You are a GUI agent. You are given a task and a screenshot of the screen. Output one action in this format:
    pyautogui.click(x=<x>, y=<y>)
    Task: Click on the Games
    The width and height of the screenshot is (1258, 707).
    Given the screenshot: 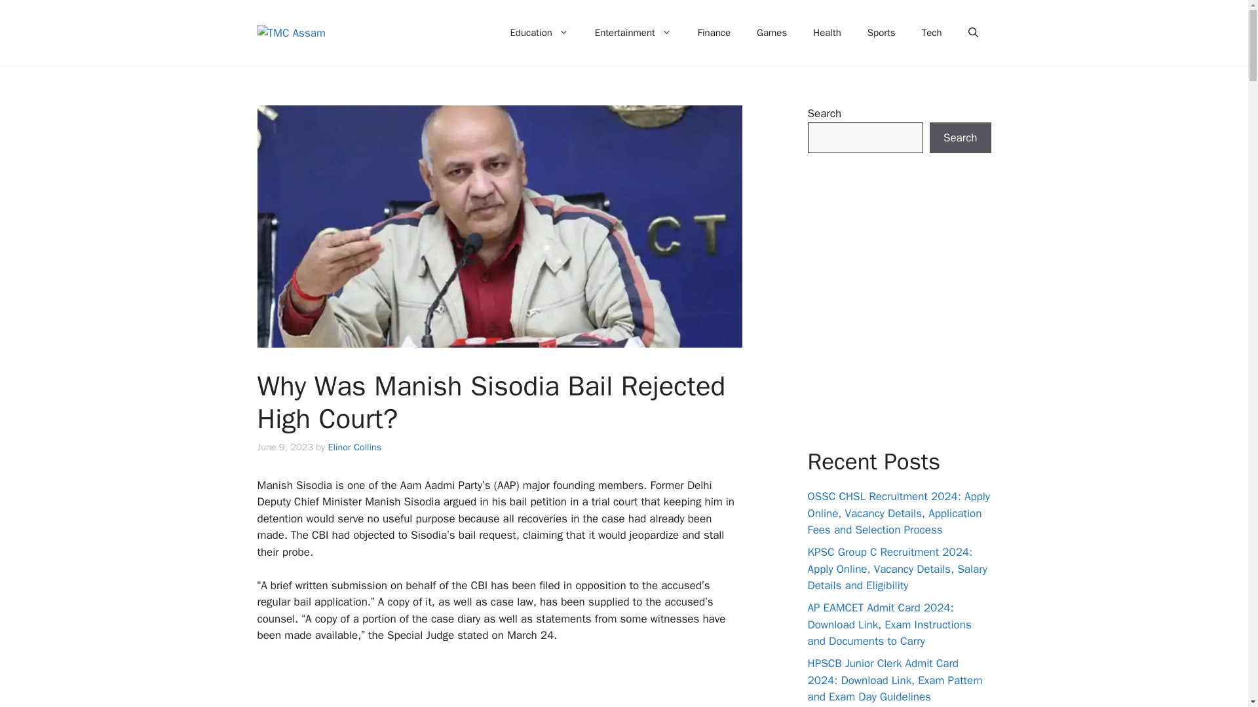 What is the action you would take?
    pyautogui.click(x=772, y=33)
    